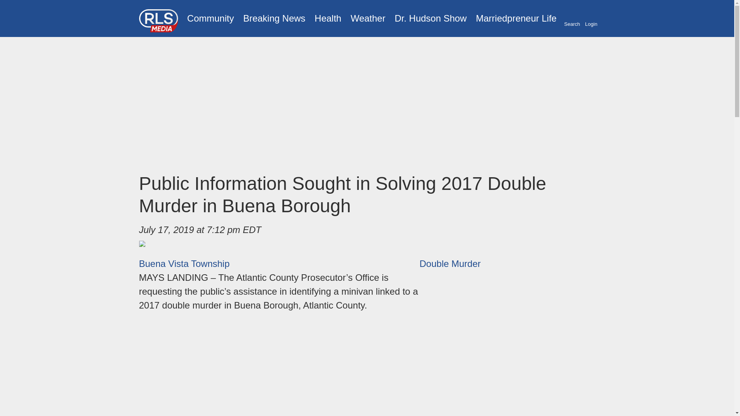 This screenshot has width=740, height=416. Describe the element at coordinates (516, 18) in the screenshot. I see `Marriedpreneur Life` at that location.